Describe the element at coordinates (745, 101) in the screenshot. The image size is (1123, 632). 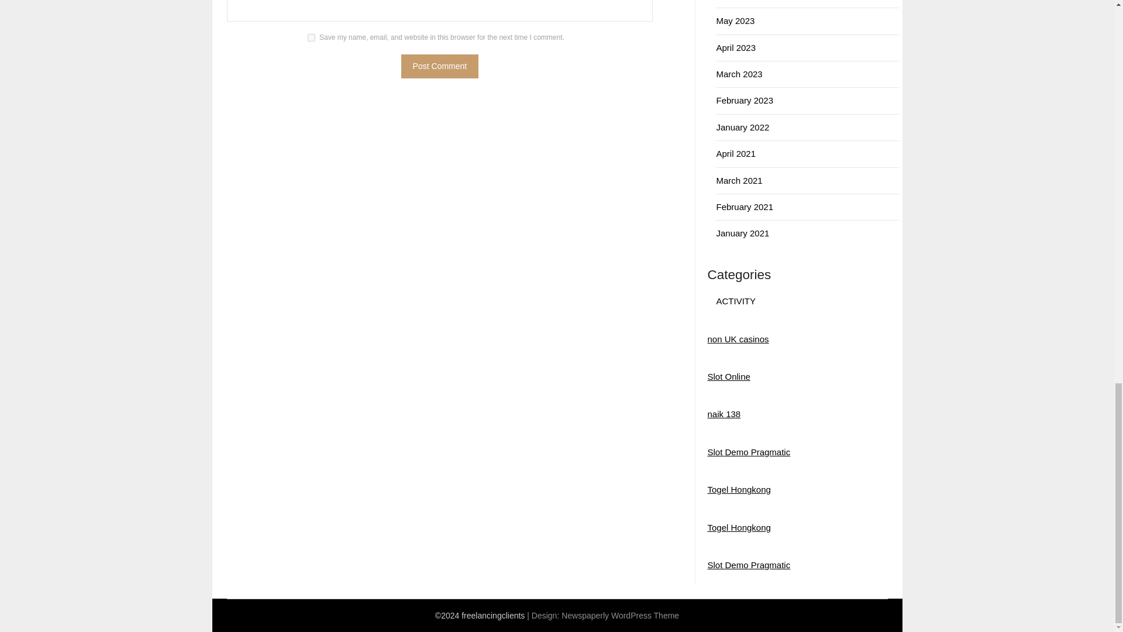
I see `February 2023` at that location.